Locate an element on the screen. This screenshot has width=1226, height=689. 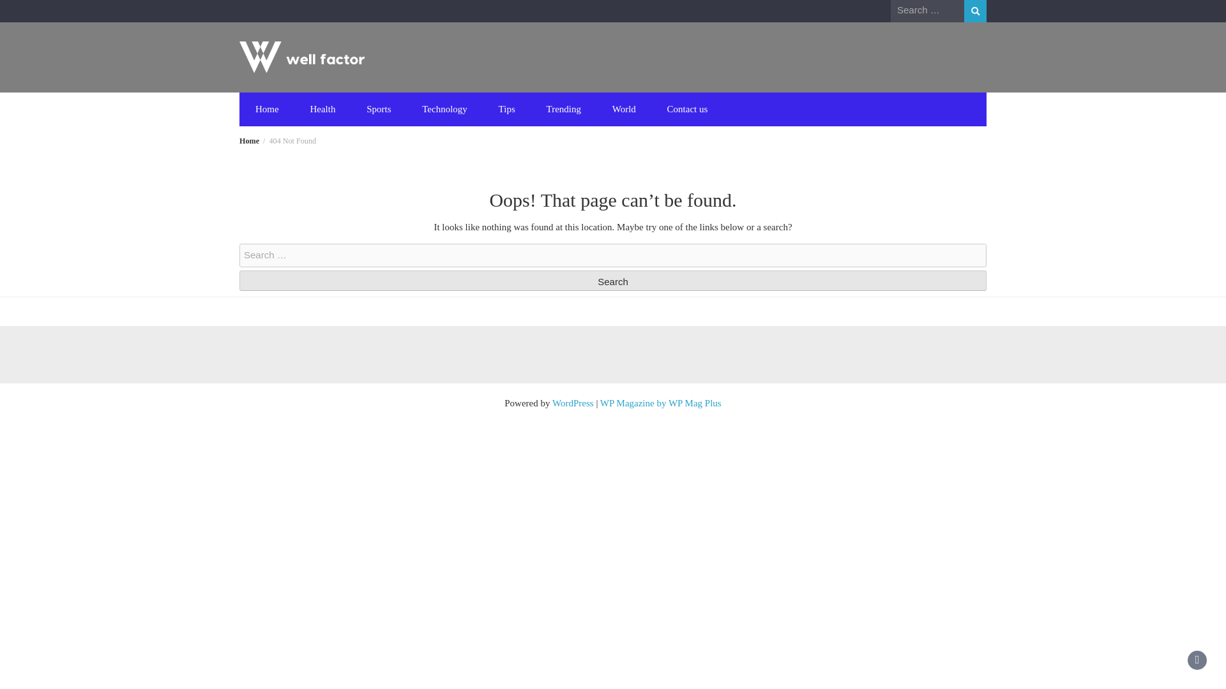
Search is located at coordinates (975, 11).